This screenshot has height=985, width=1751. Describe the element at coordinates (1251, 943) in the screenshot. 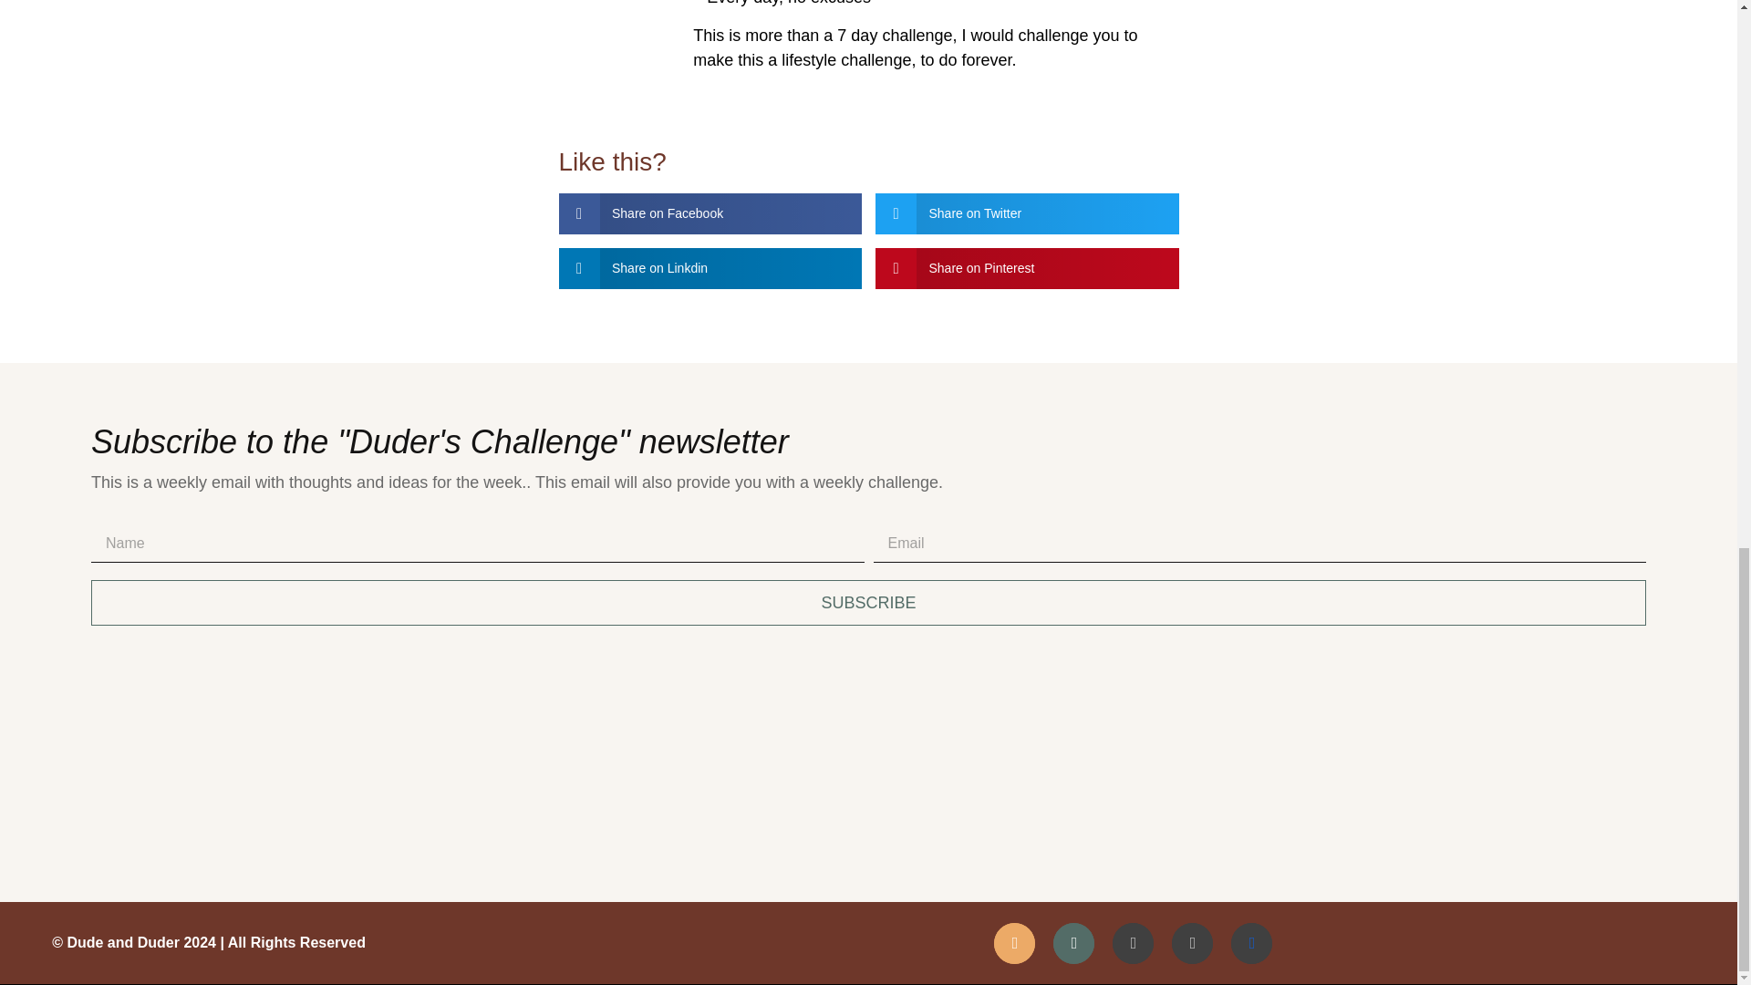

I see `Dude and Duder Facebook` at that location.